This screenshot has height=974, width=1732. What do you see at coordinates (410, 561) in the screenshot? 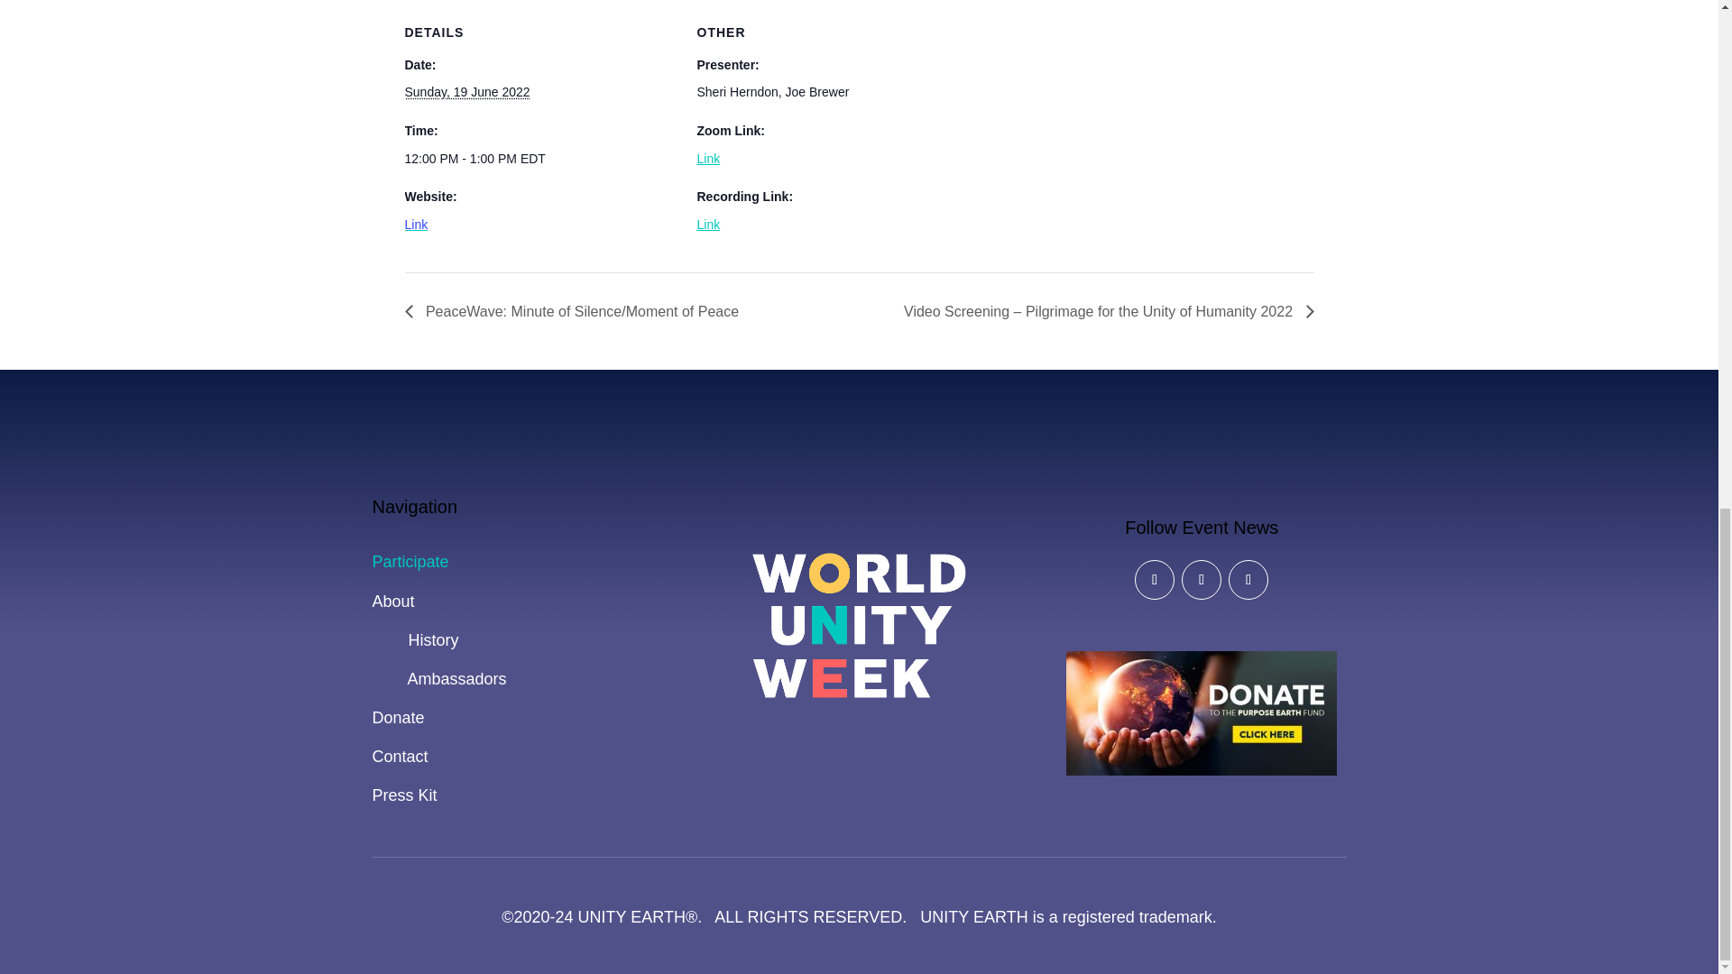
I see `Participate` at bounding box center [410, 561].